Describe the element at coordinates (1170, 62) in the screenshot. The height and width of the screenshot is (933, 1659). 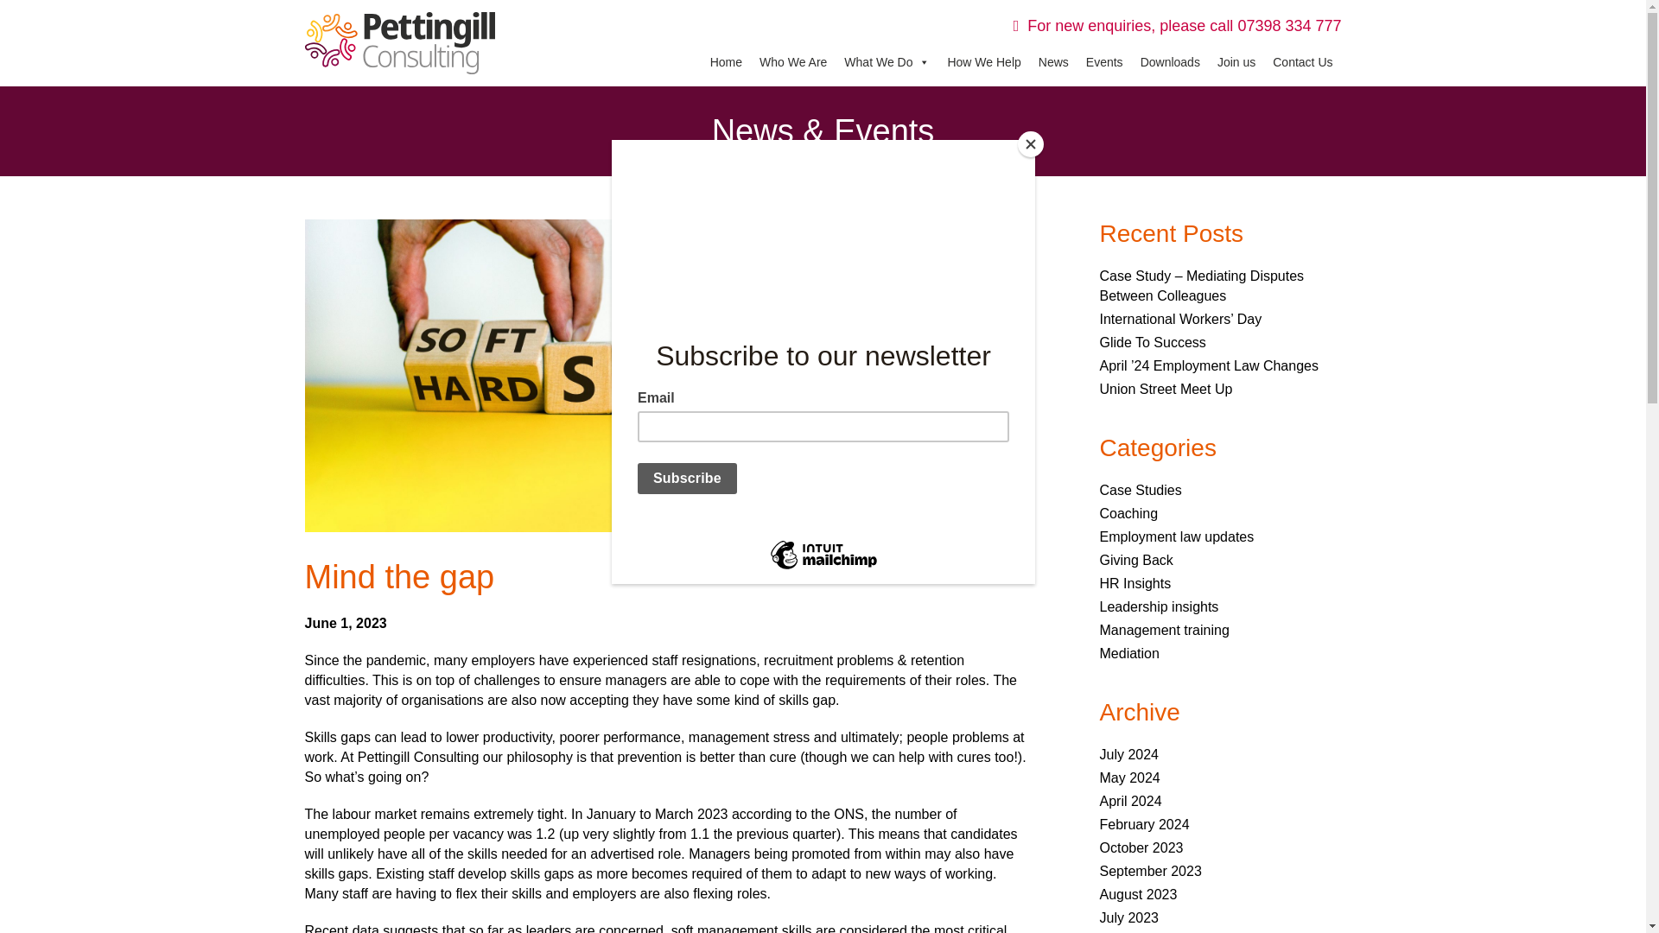
I see `Downloads` at that location.